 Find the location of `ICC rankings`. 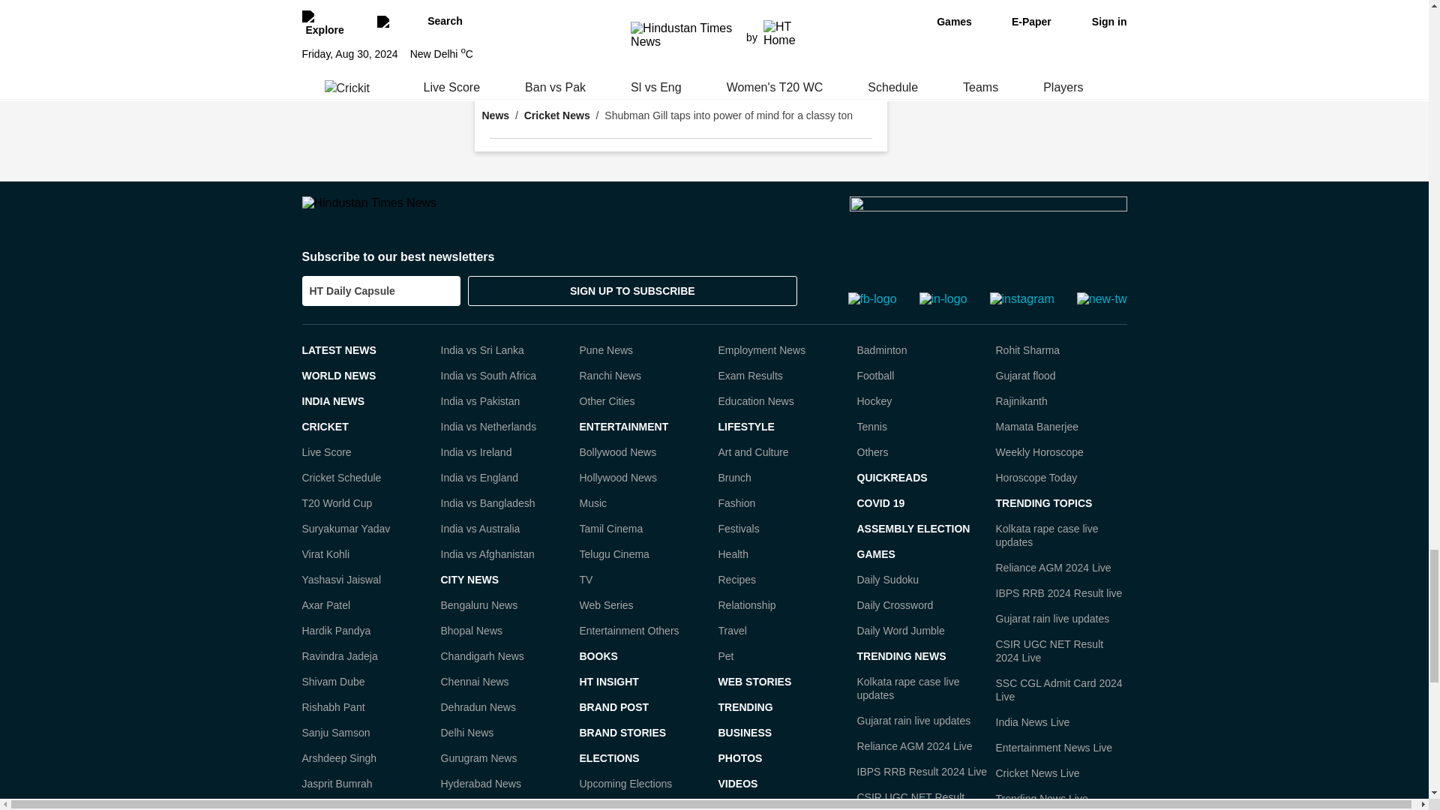

ICC rankings is located at coordinates (633, 4).